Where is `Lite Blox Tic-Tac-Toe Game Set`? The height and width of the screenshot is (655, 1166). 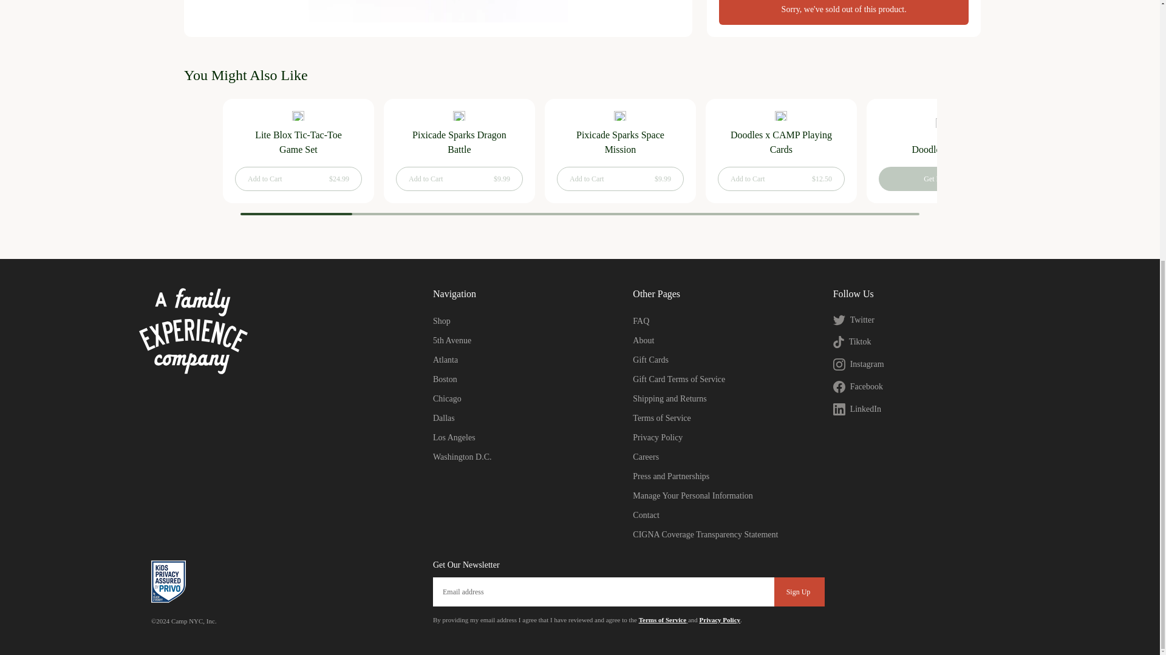
Lite Blox Tic-Tac-Toe Game Set is located at coordinates (298, 150).